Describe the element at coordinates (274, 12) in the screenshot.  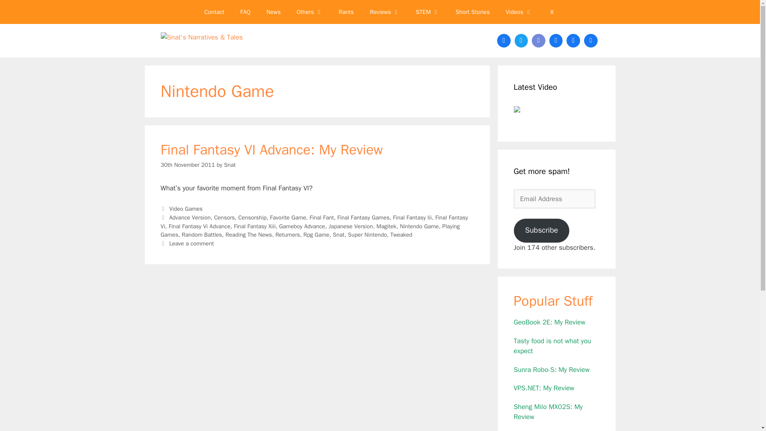
I see `News` at that location.